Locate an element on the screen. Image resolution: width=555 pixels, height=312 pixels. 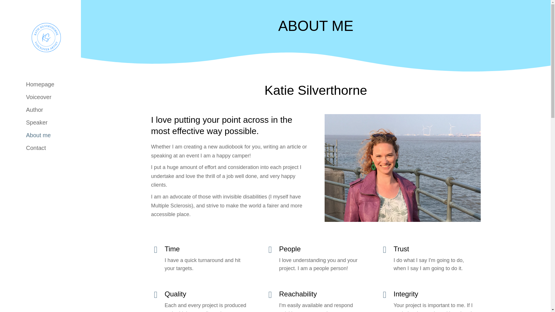
Contact is located at coordinates (33, 148).